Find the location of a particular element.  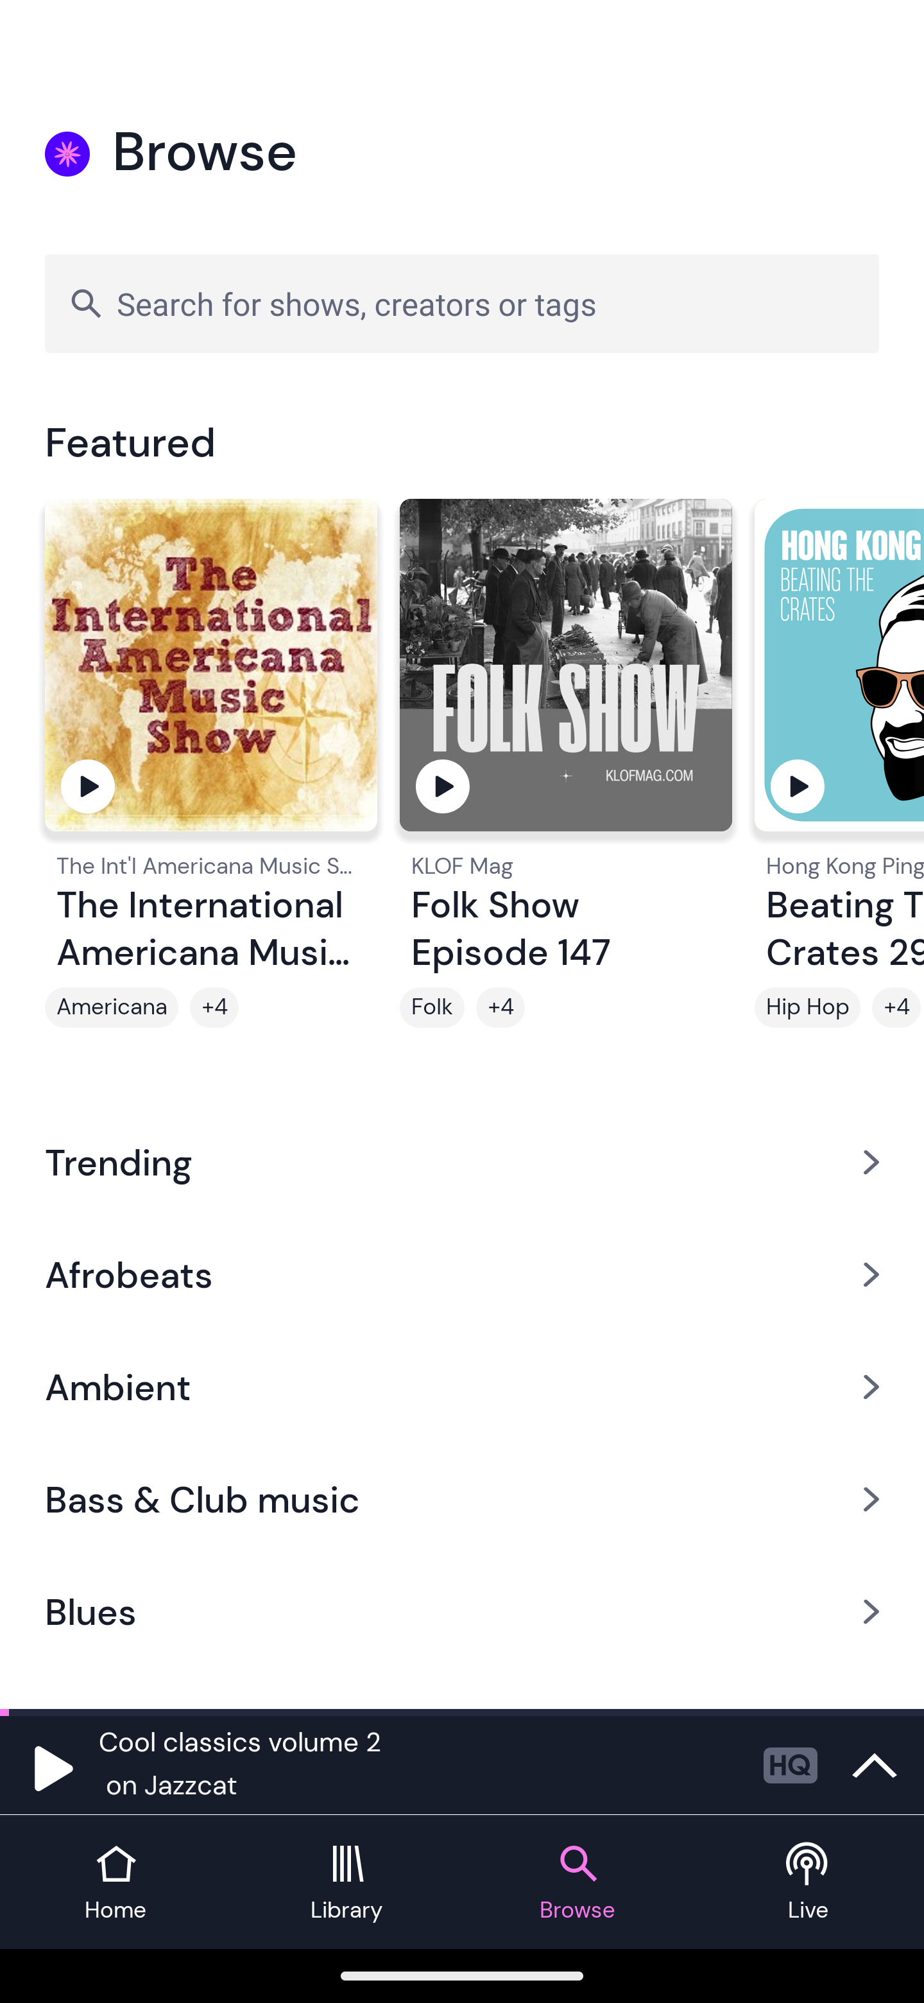

Afrobeats is located at coordinates (462, 1274).